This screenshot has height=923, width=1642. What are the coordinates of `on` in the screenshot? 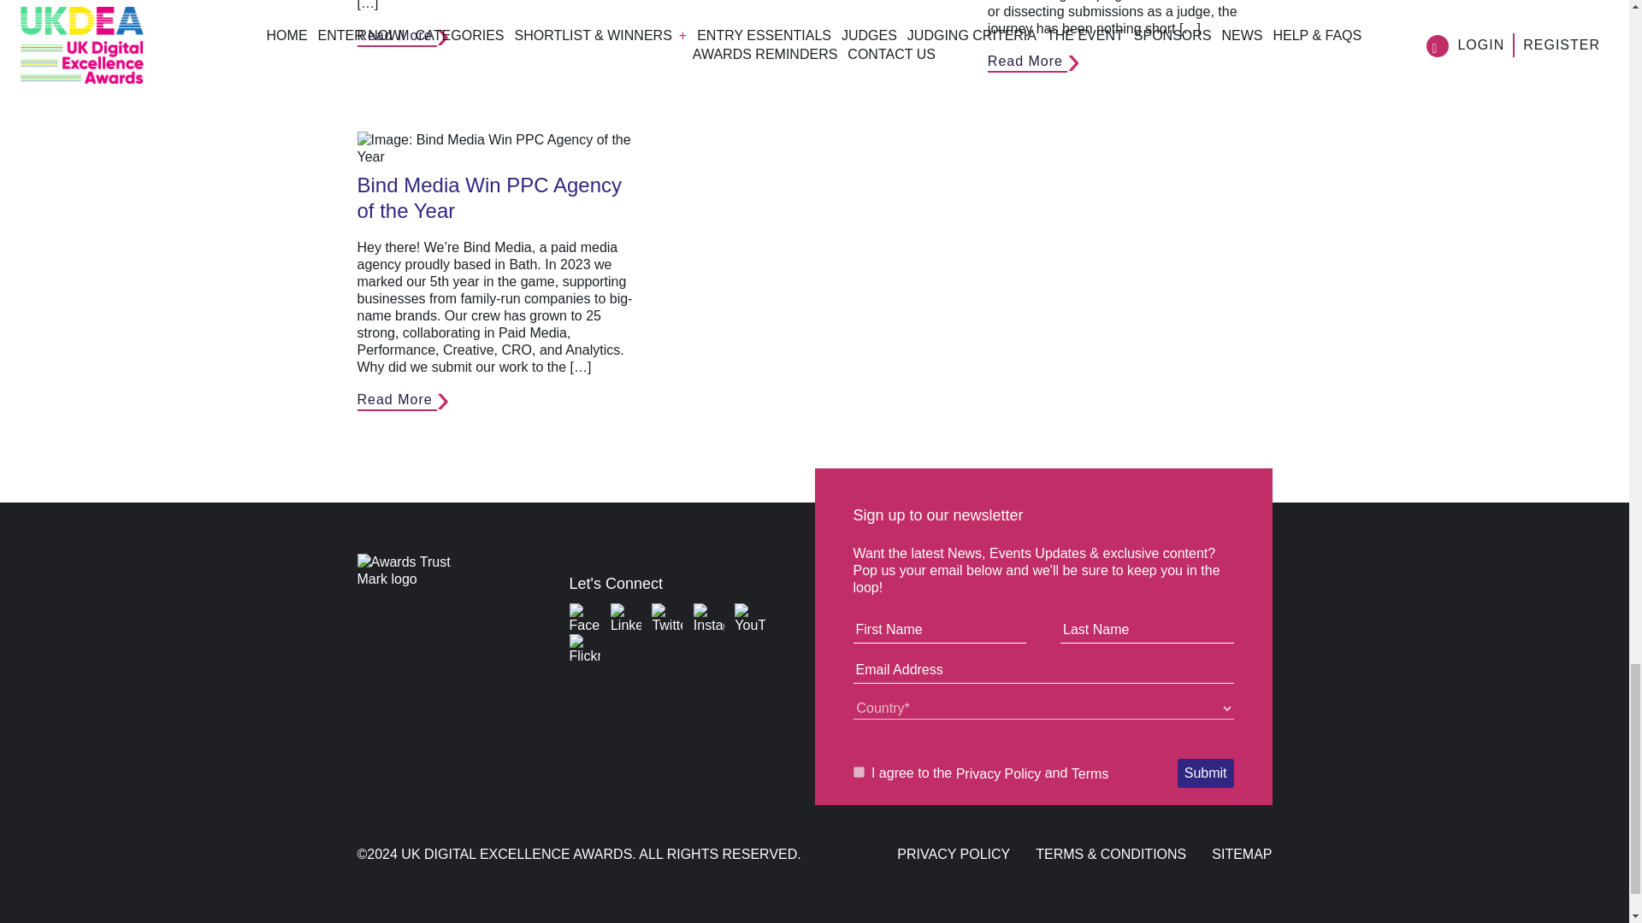 It's located at (859, 773).